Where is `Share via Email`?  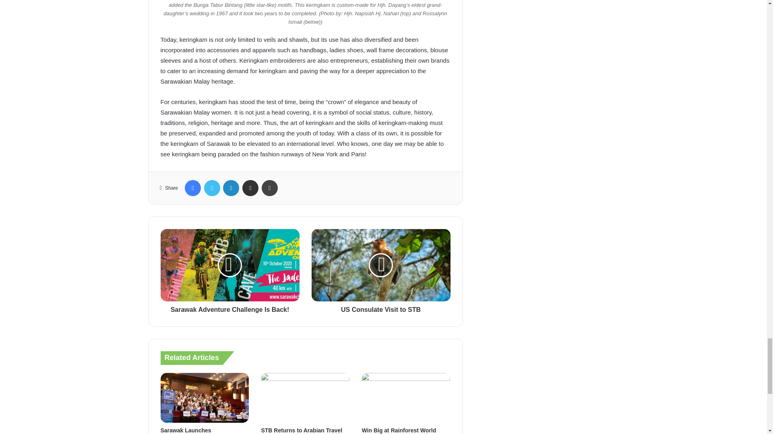
Share via Email is located at coordinates (250, 188).